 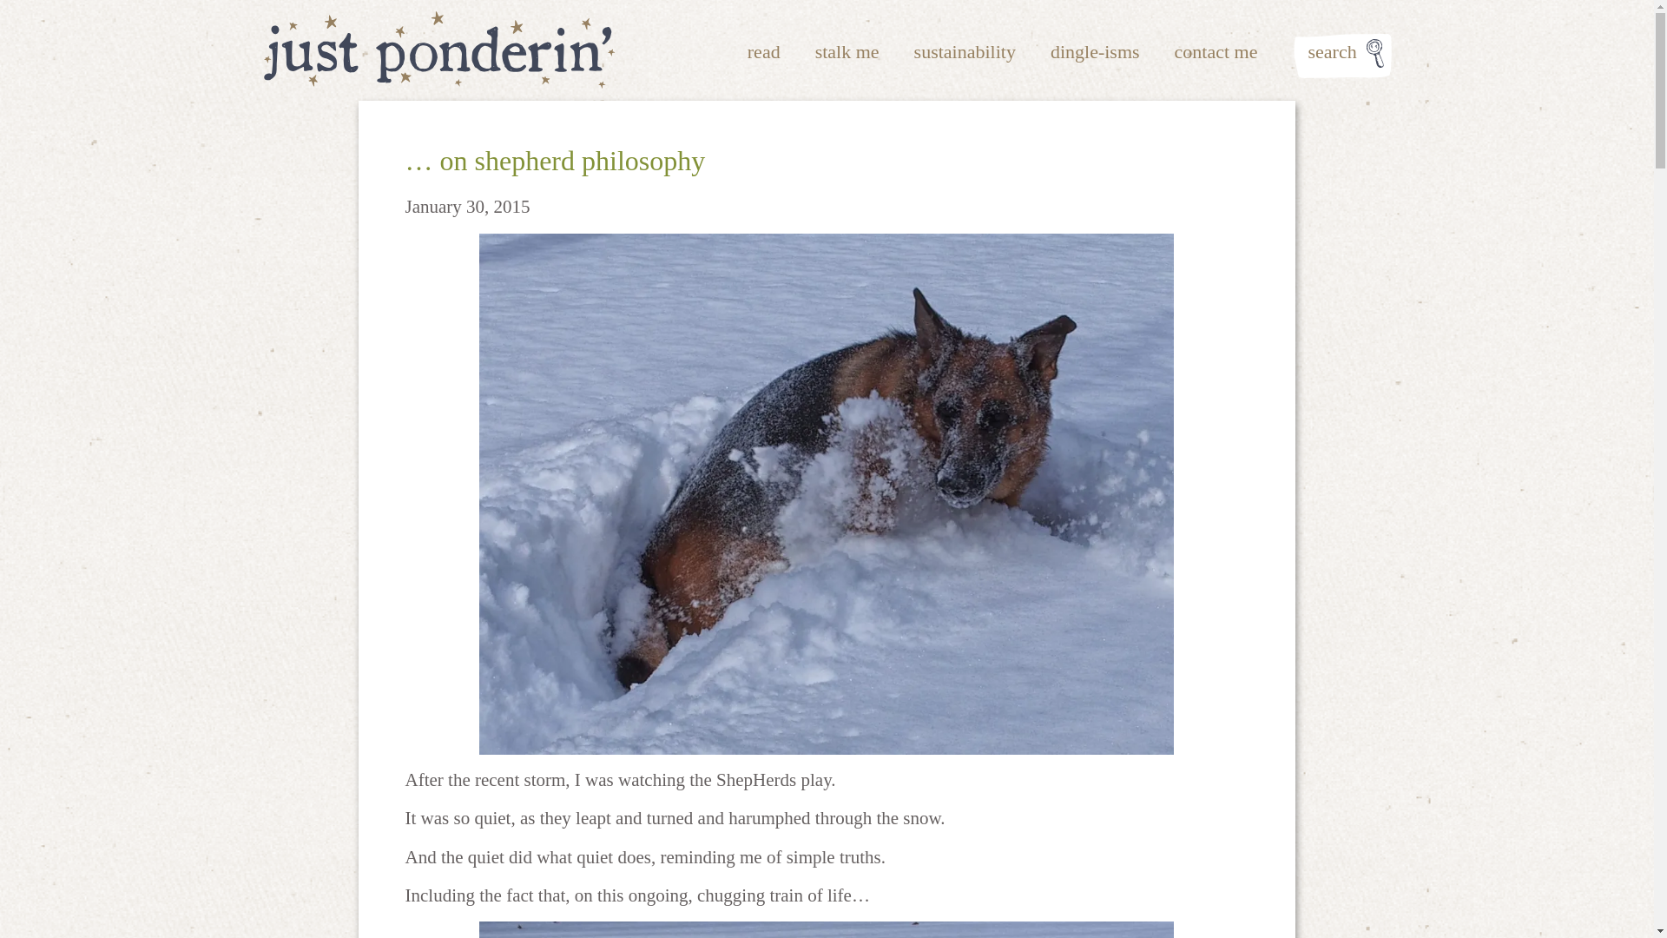 What do you see at coordinates (847, 52) in the screenshot?
I see `stalk me` at bounding box center [847, 52].